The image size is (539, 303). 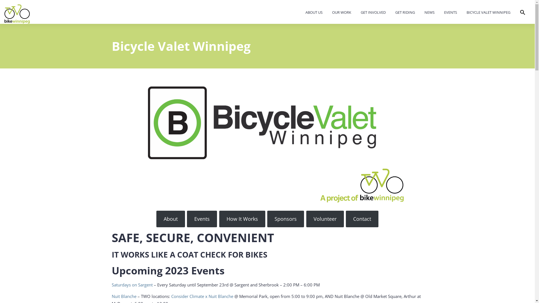 I want to click on BICYCLE VALET WINNIPEG, so click(x=488, y=13).